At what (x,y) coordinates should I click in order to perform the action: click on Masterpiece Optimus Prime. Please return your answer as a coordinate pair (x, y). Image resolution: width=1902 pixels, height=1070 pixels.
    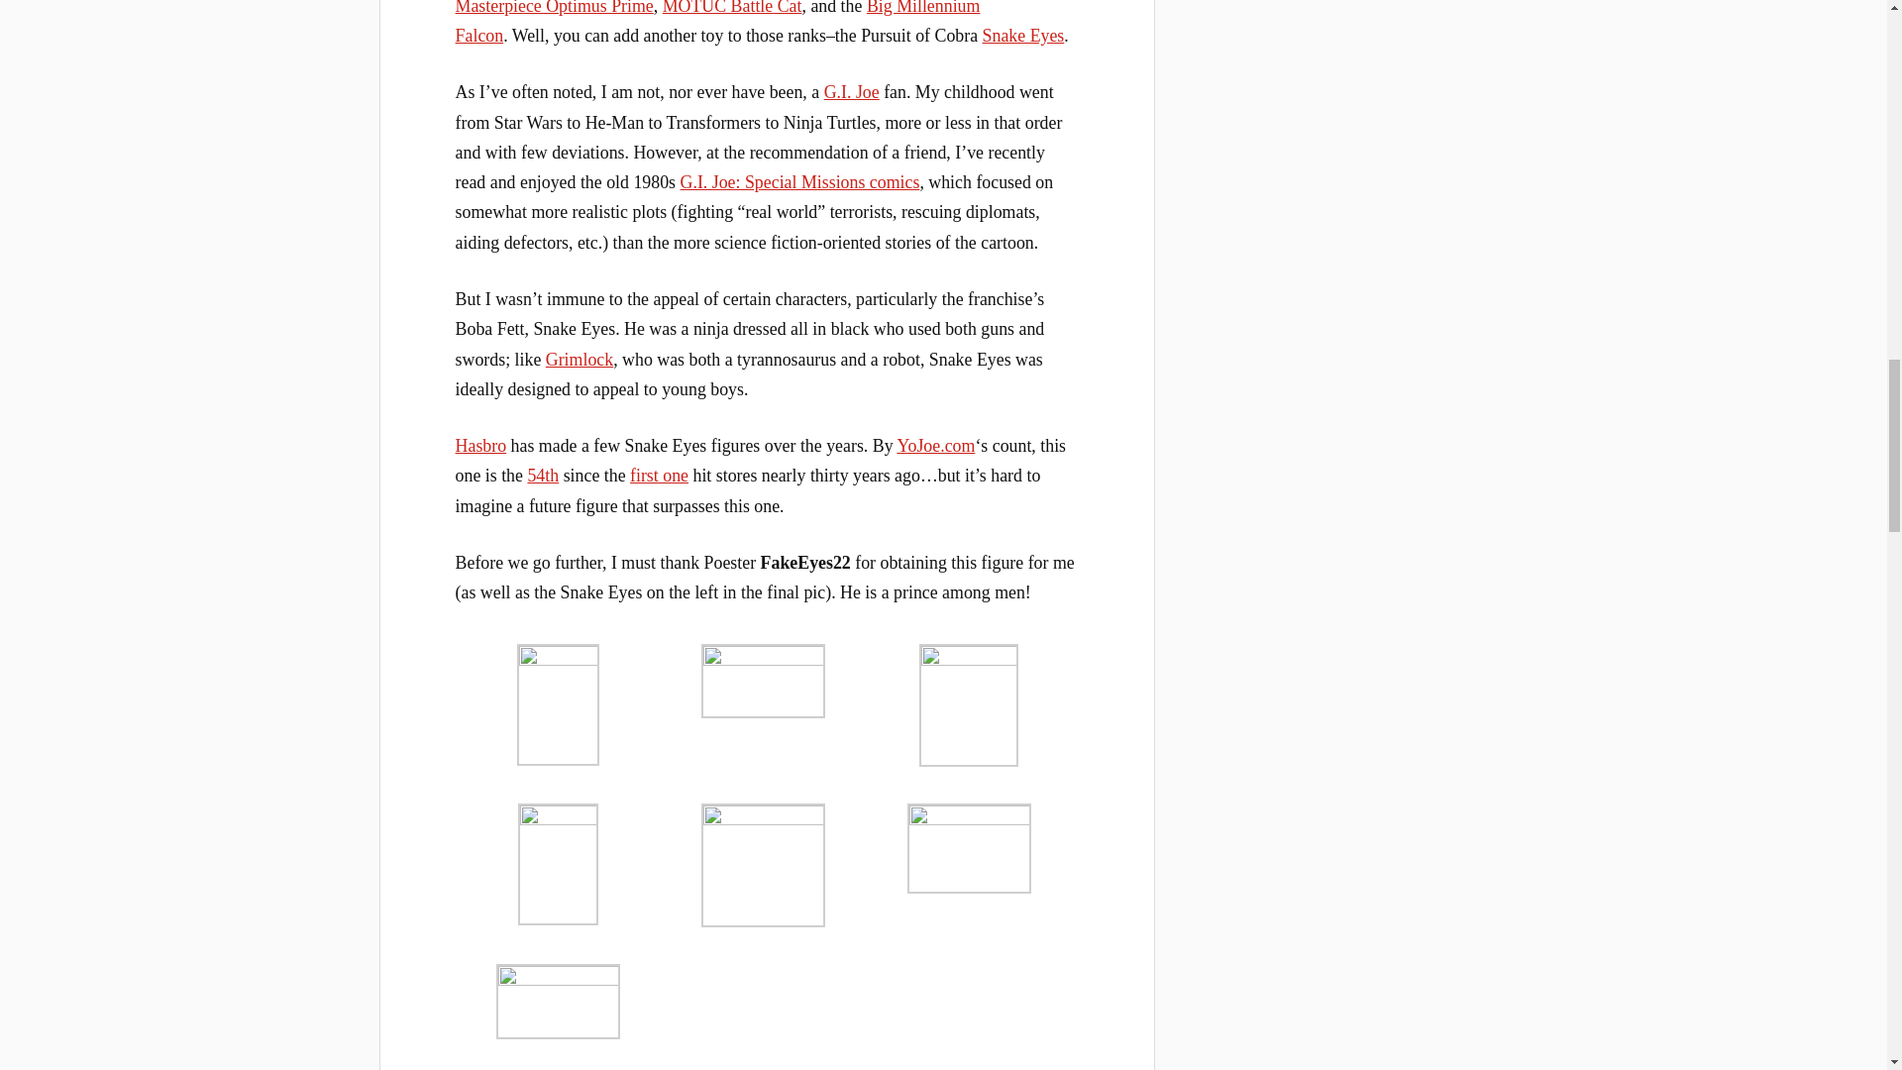
    Looking at the image, I should click on (555, 8).